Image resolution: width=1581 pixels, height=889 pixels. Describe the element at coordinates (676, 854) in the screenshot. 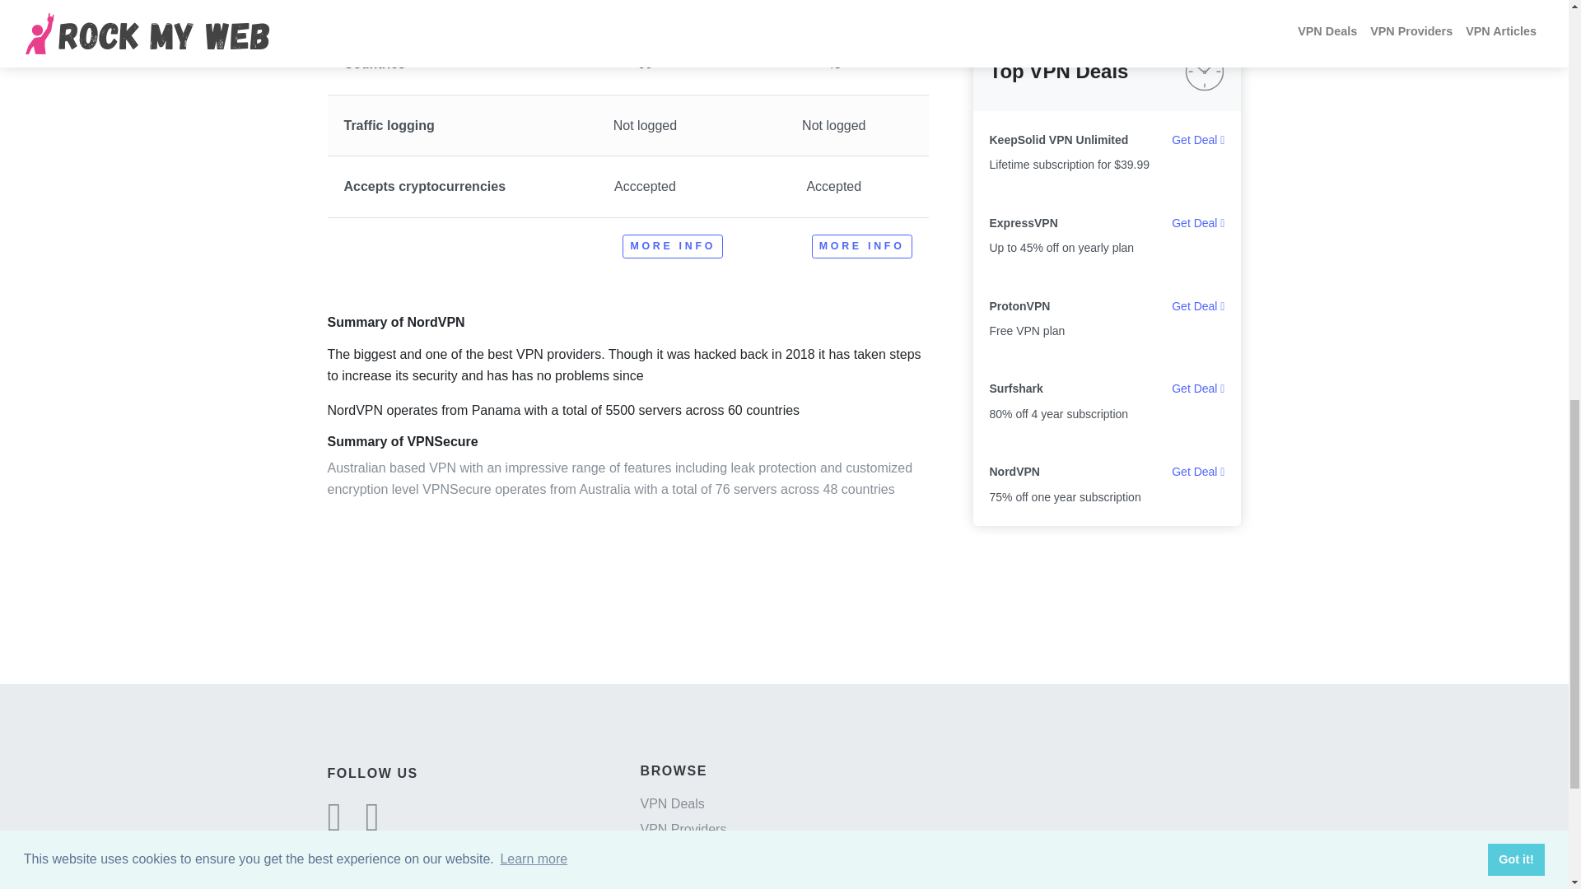

I see `VPN Articles` at that location.